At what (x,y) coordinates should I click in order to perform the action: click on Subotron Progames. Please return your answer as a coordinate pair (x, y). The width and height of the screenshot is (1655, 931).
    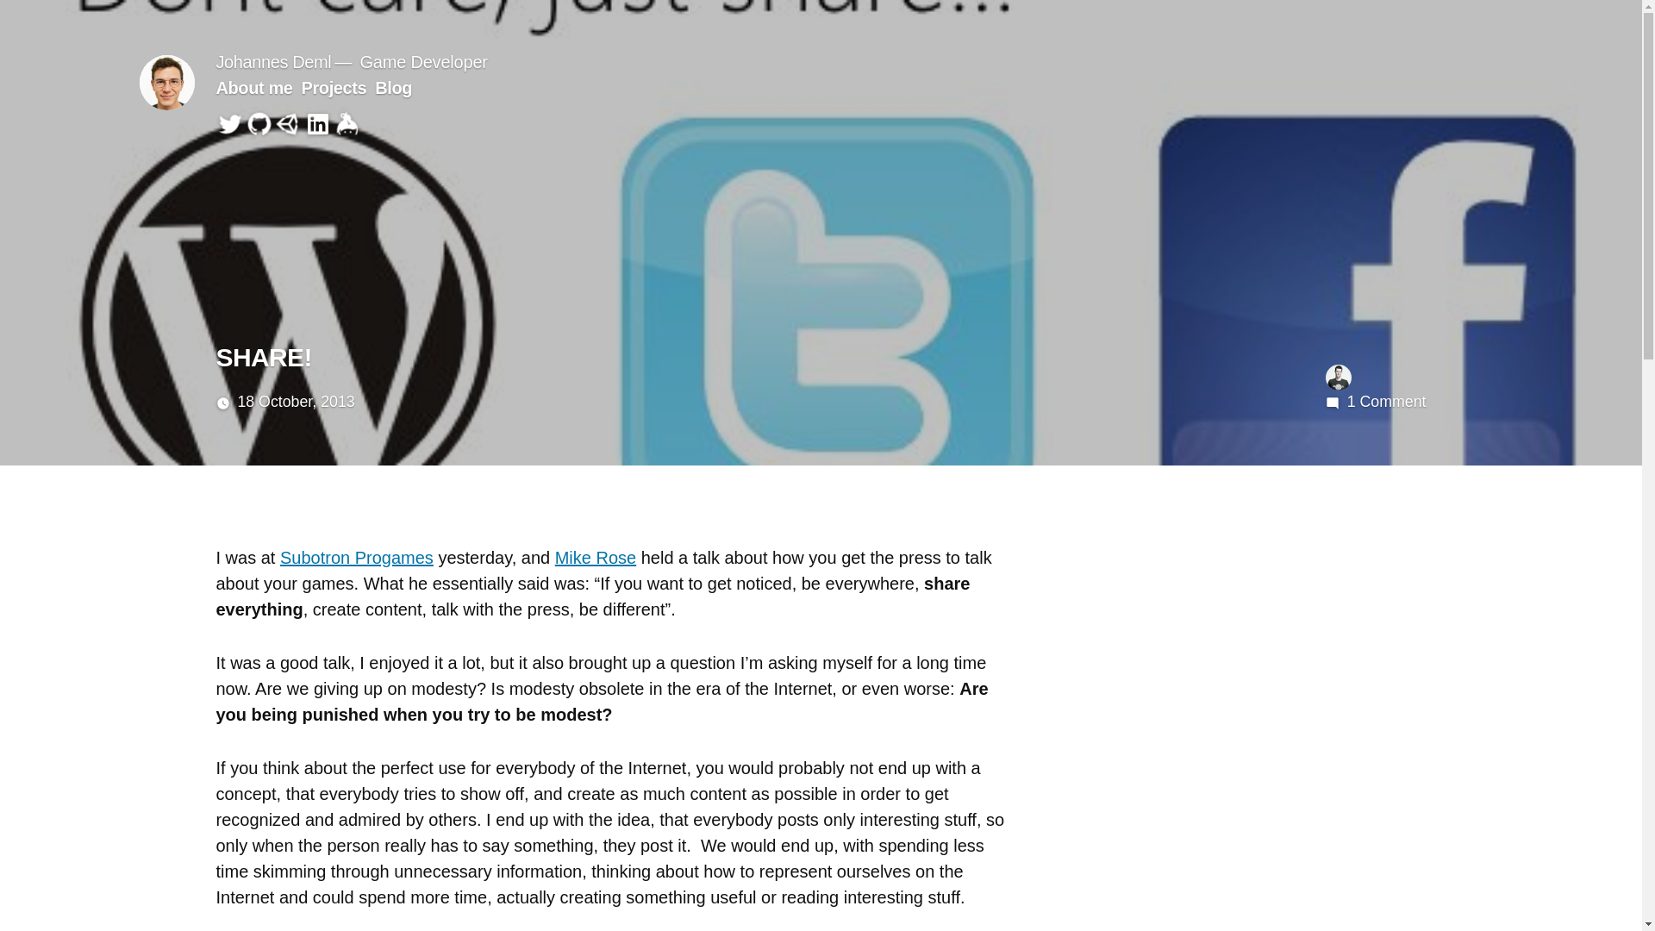
    Looking at the image, I should click on (357, 557).